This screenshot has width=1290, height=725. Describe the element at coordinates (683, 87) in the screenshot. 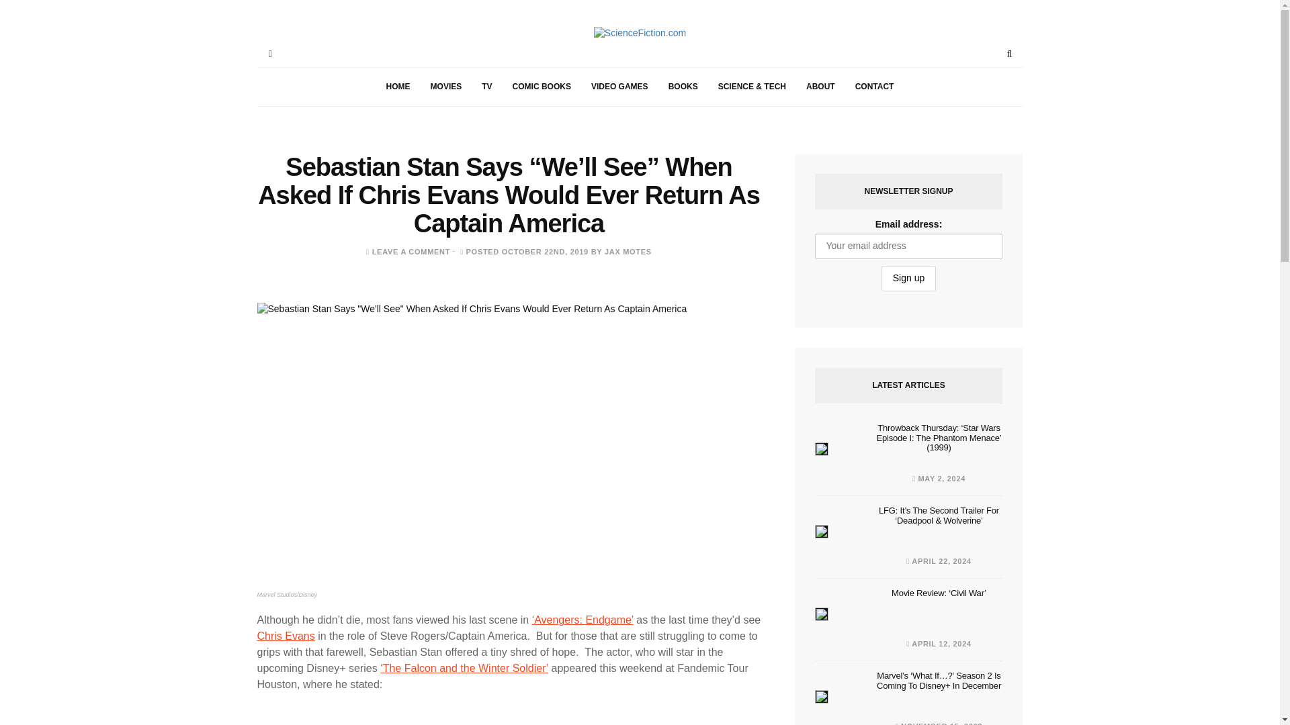

I see `BOOKS` at that location.